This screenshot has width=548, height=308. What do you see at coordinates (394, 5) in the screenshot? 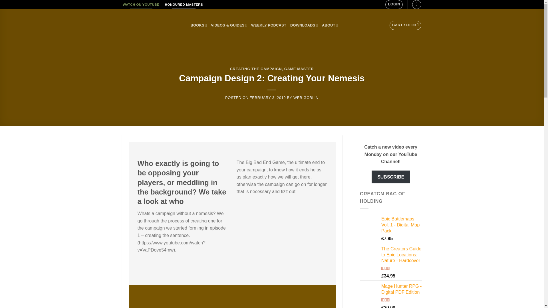
I see `Login` at bounding box center [394, 5].